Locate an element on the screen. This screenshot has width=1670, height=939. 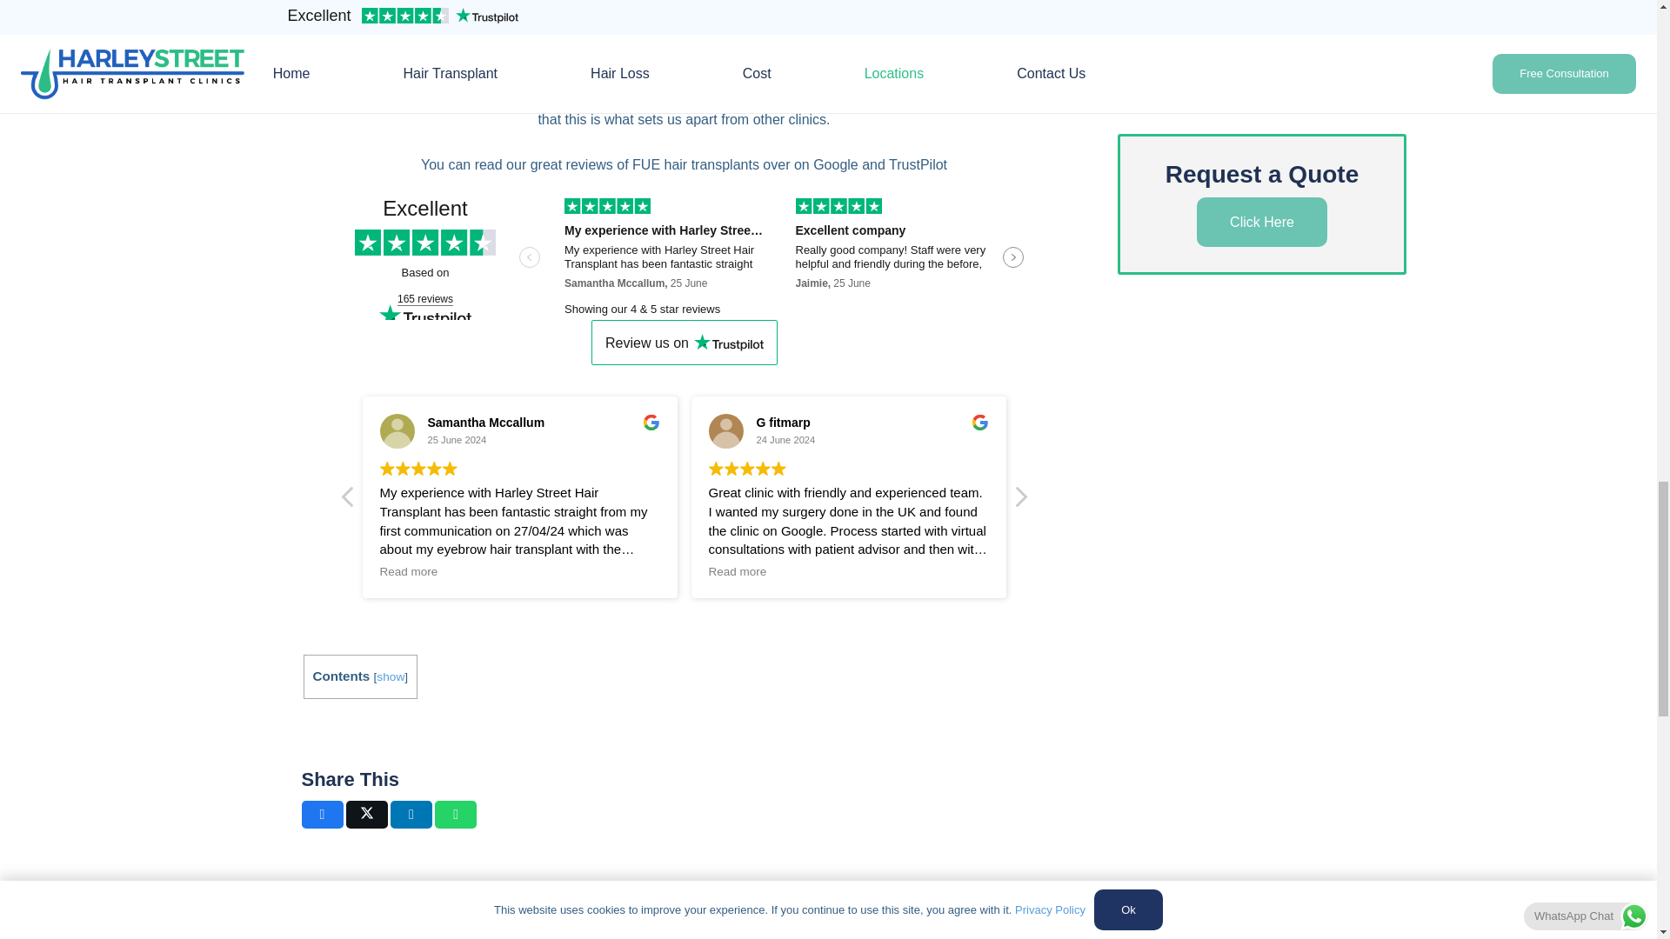
Hair Transplant Locations 7 is located at coordinates (725, 431).